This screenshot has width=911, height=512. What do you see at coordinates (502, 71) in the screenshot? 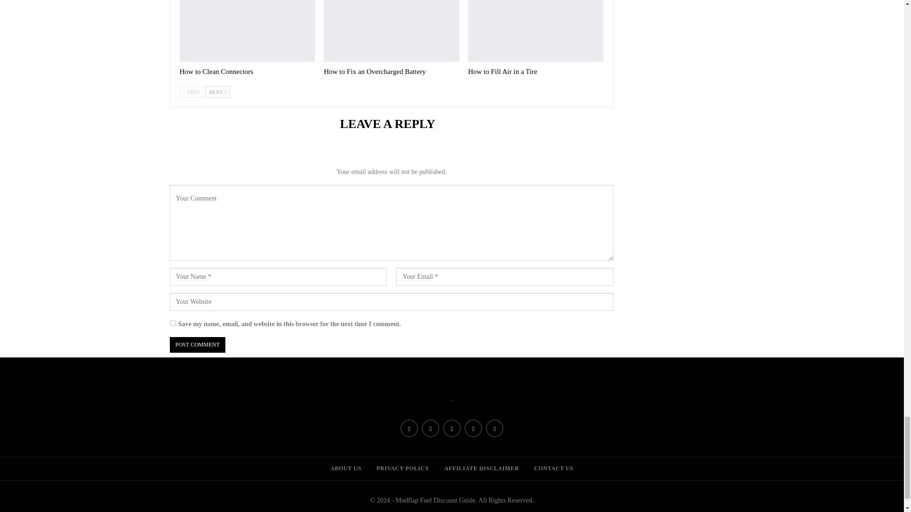
I see `How to Fill Air in a Tire` at bounding box center [502, 71].